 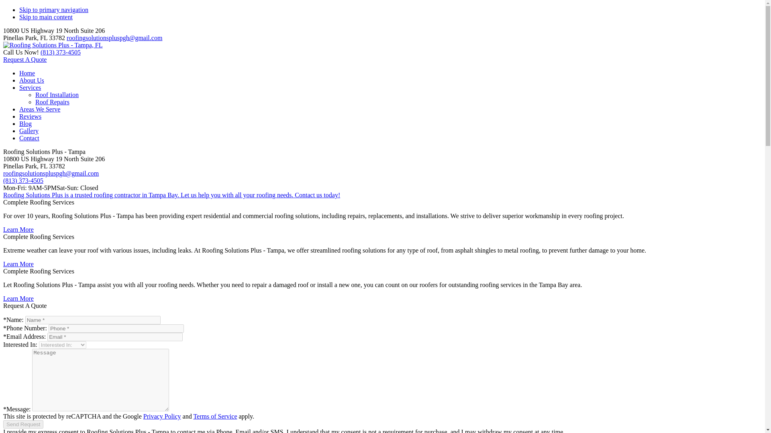 I want to click on Roofing Solutions Plus - Tampa, so click(x=53, y=45).